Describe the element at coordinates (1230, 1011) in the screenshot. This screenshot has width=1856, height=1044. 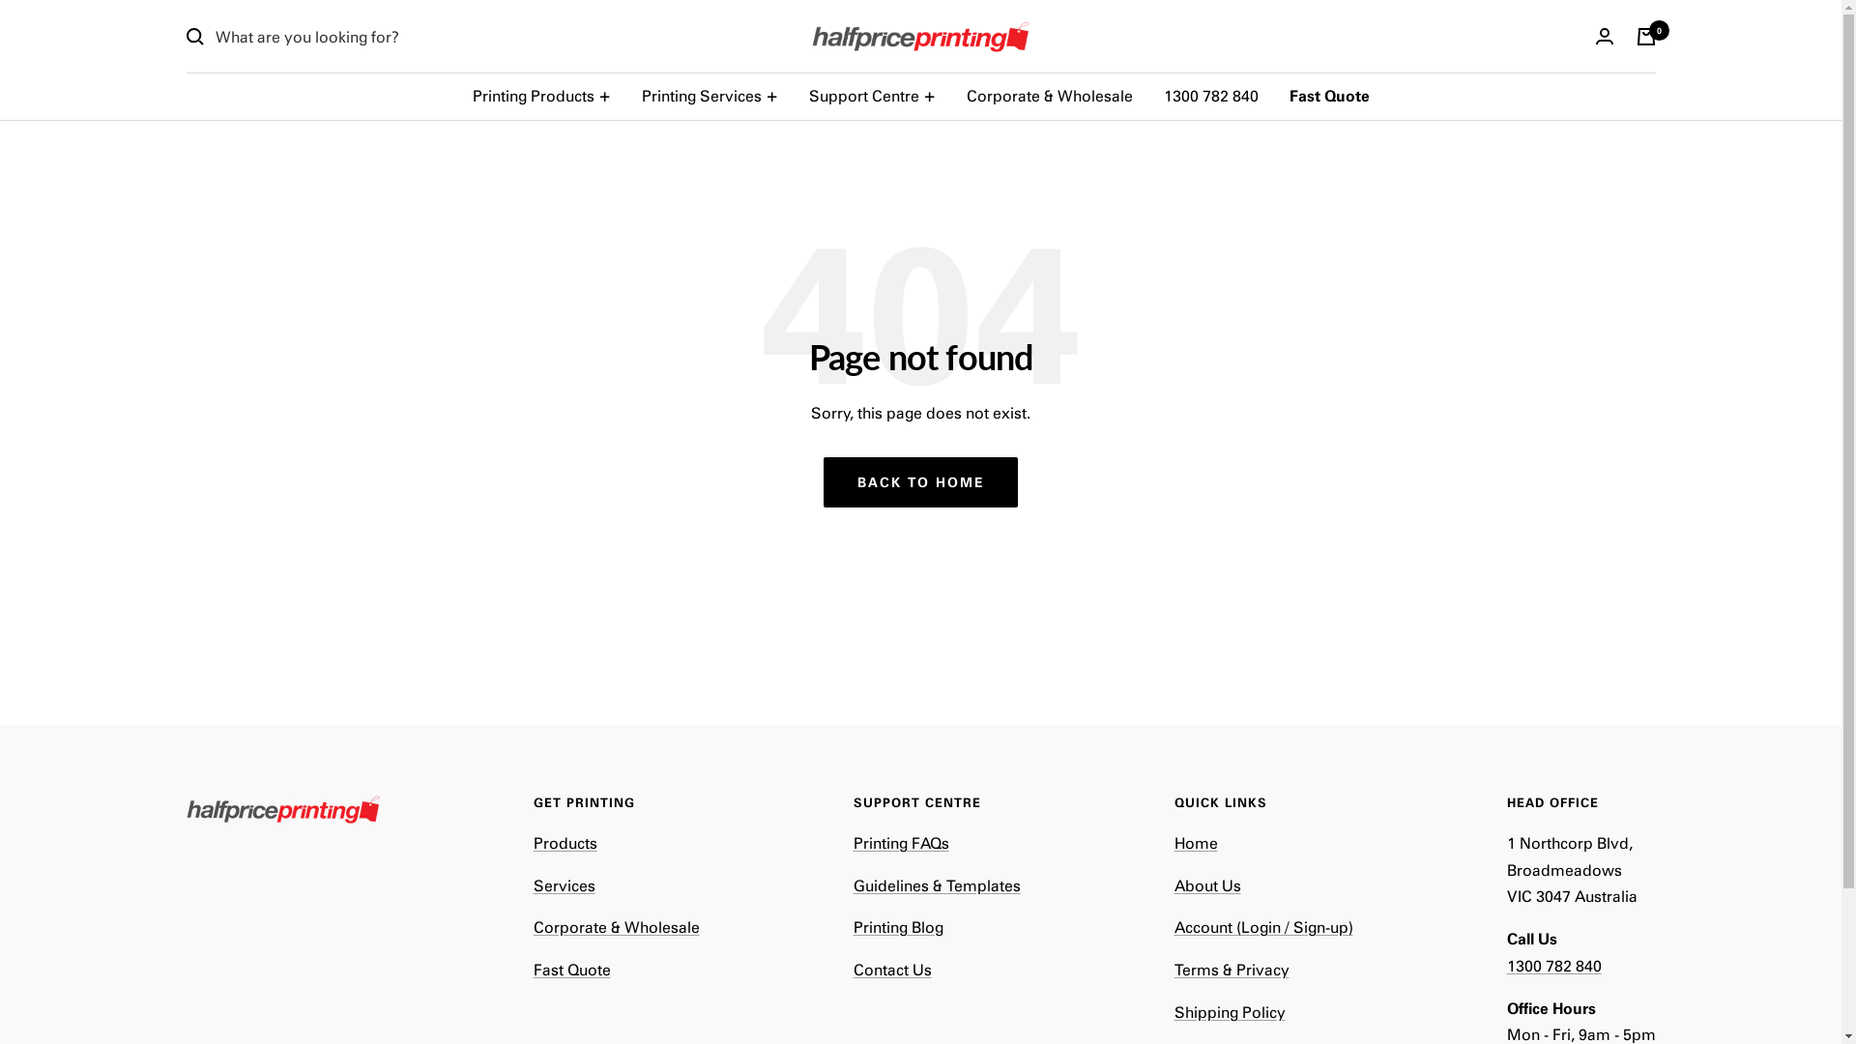
I see `Shipping Policy` at that location.